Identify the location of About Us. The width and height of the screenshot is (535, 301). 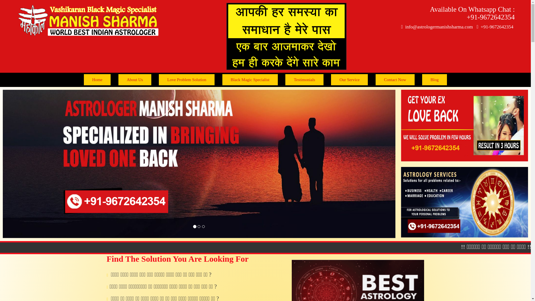
(135, 79).